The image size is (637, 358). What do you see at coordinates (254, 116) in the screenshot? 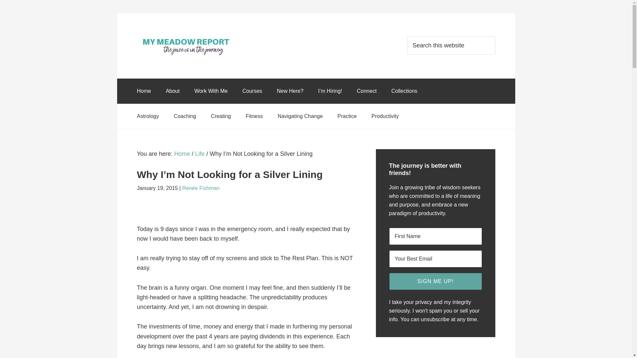
I see `Fitness` at bounding box center [254, 116].